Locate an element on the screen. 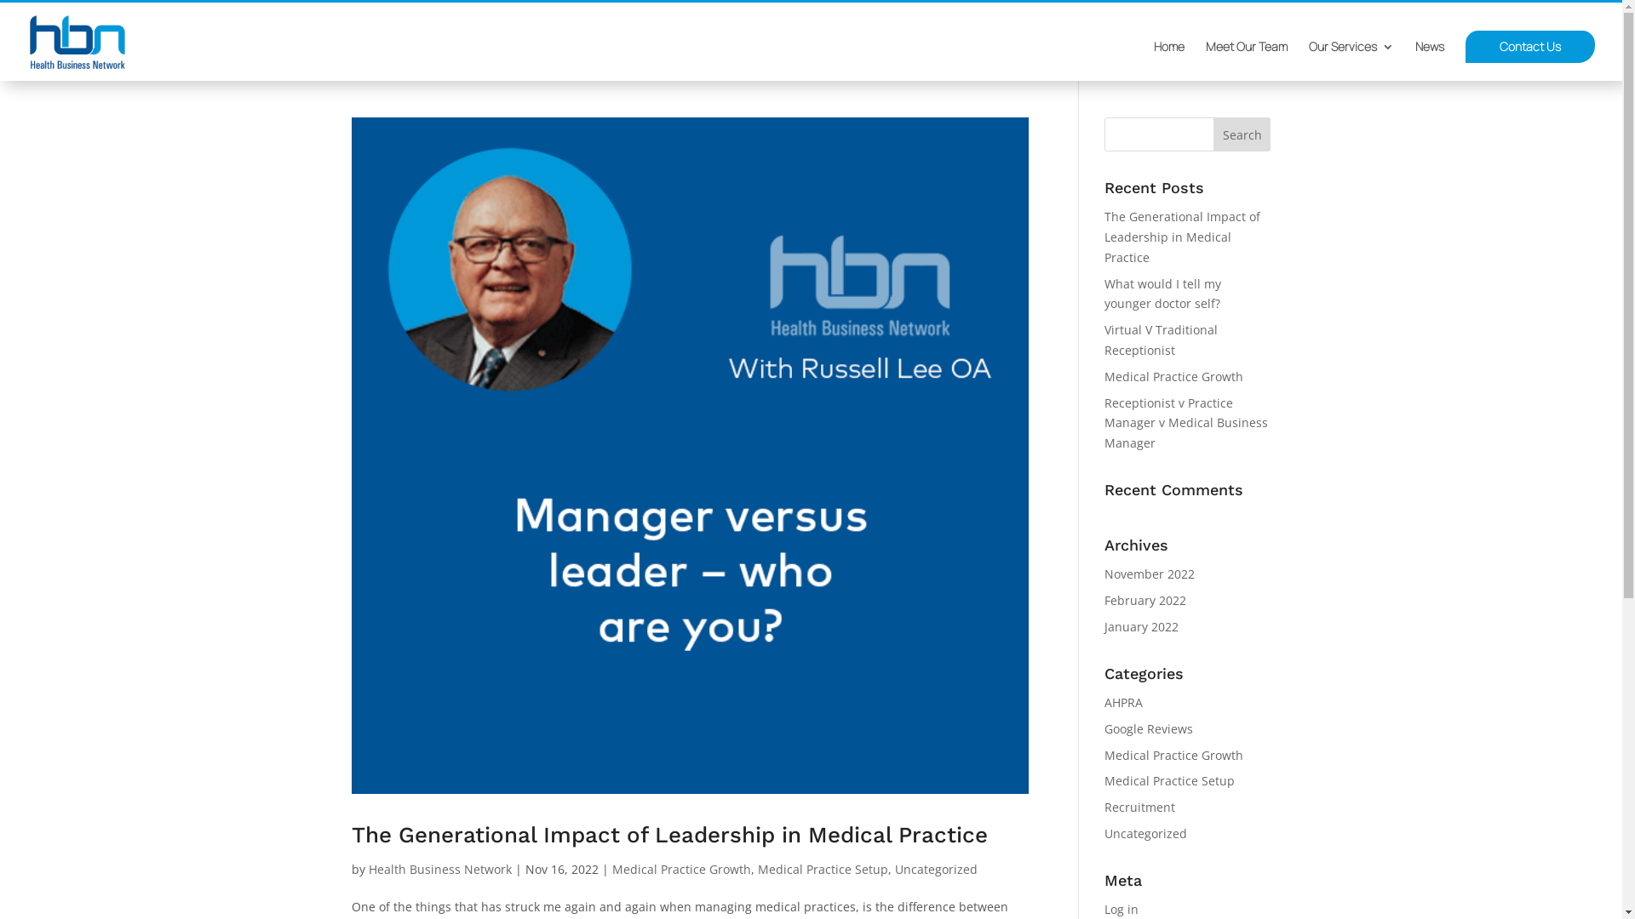 The width and height of the screenshot is (1635, 919). Virtual V Traditional Receptionist is located at coordinates (1162, 340).